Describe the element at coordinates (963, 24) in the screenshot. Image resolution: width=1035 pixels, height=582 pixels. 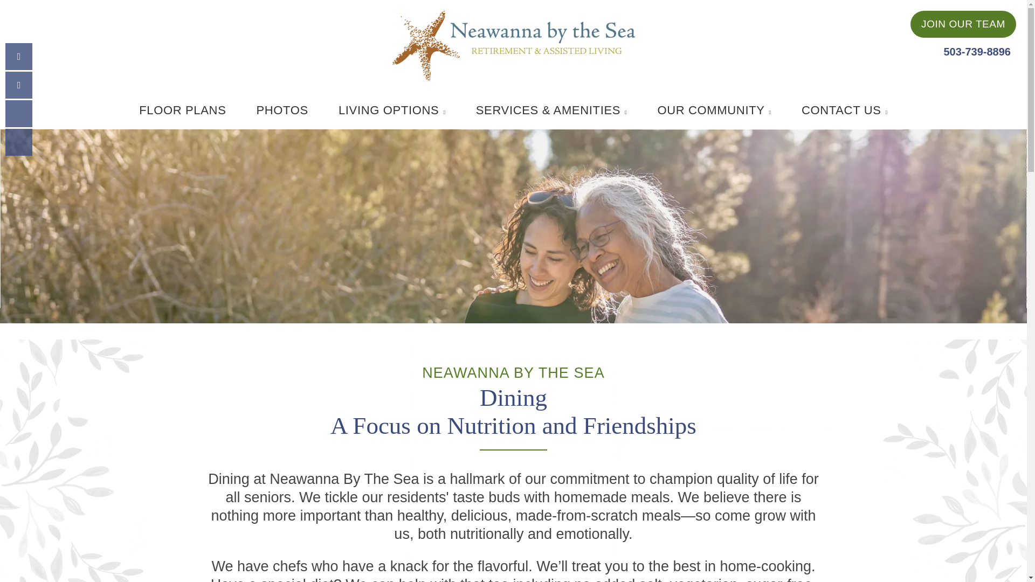
I see `JOIN OUR TEAM` at that location.